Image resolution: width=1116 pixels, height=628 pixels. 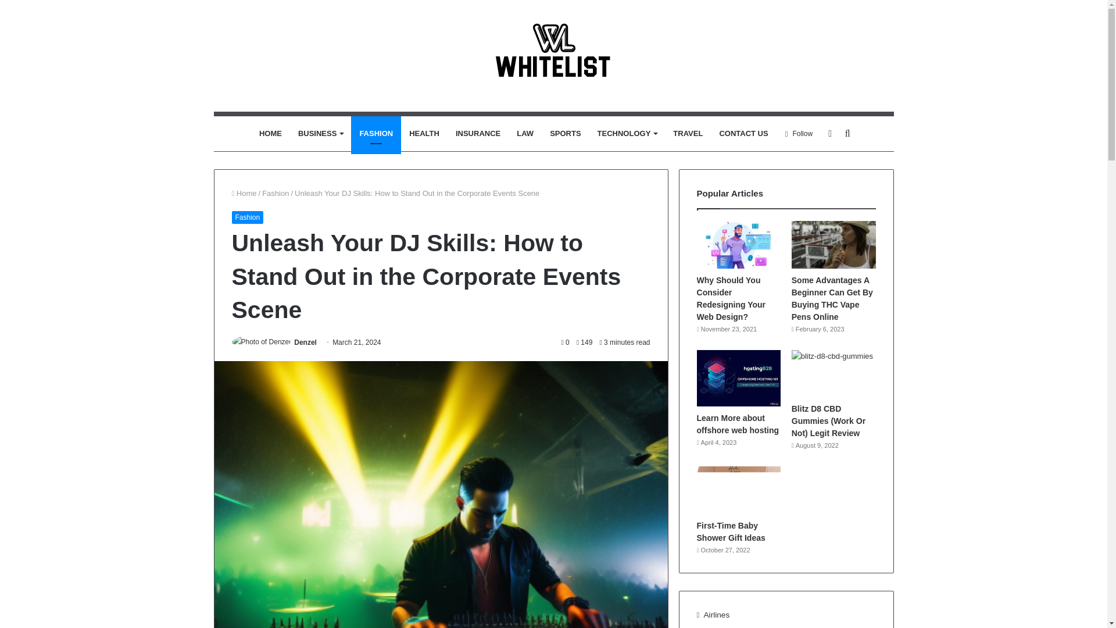 I want to click on HOME, so click(x=271, y=134).